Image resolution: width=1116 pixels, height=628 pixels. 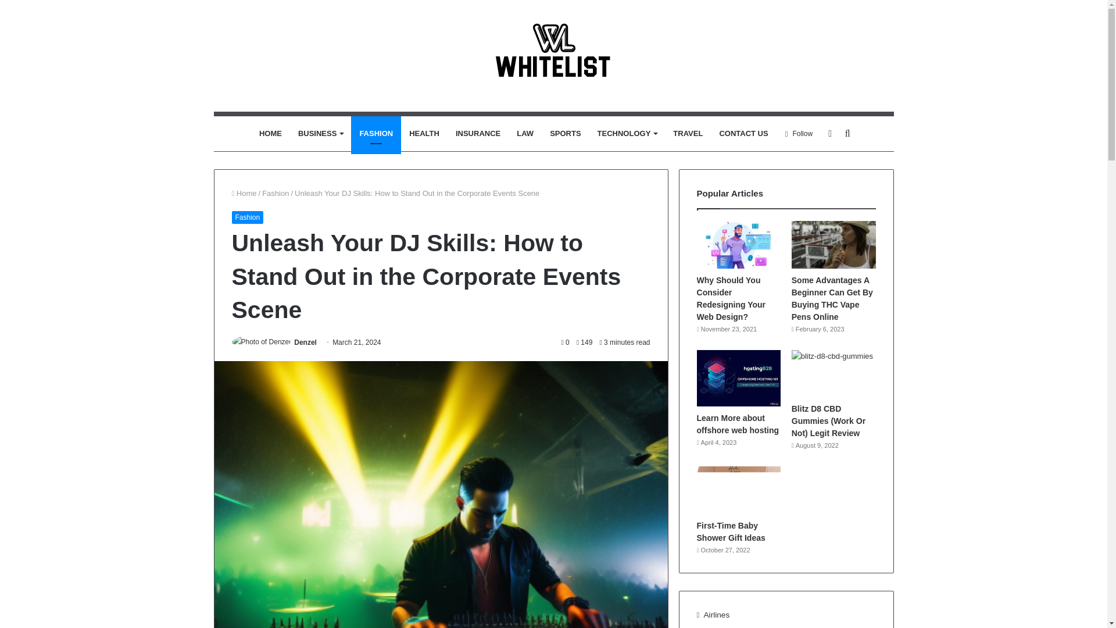 I want to click on HOME, so click(x=271, y=134).